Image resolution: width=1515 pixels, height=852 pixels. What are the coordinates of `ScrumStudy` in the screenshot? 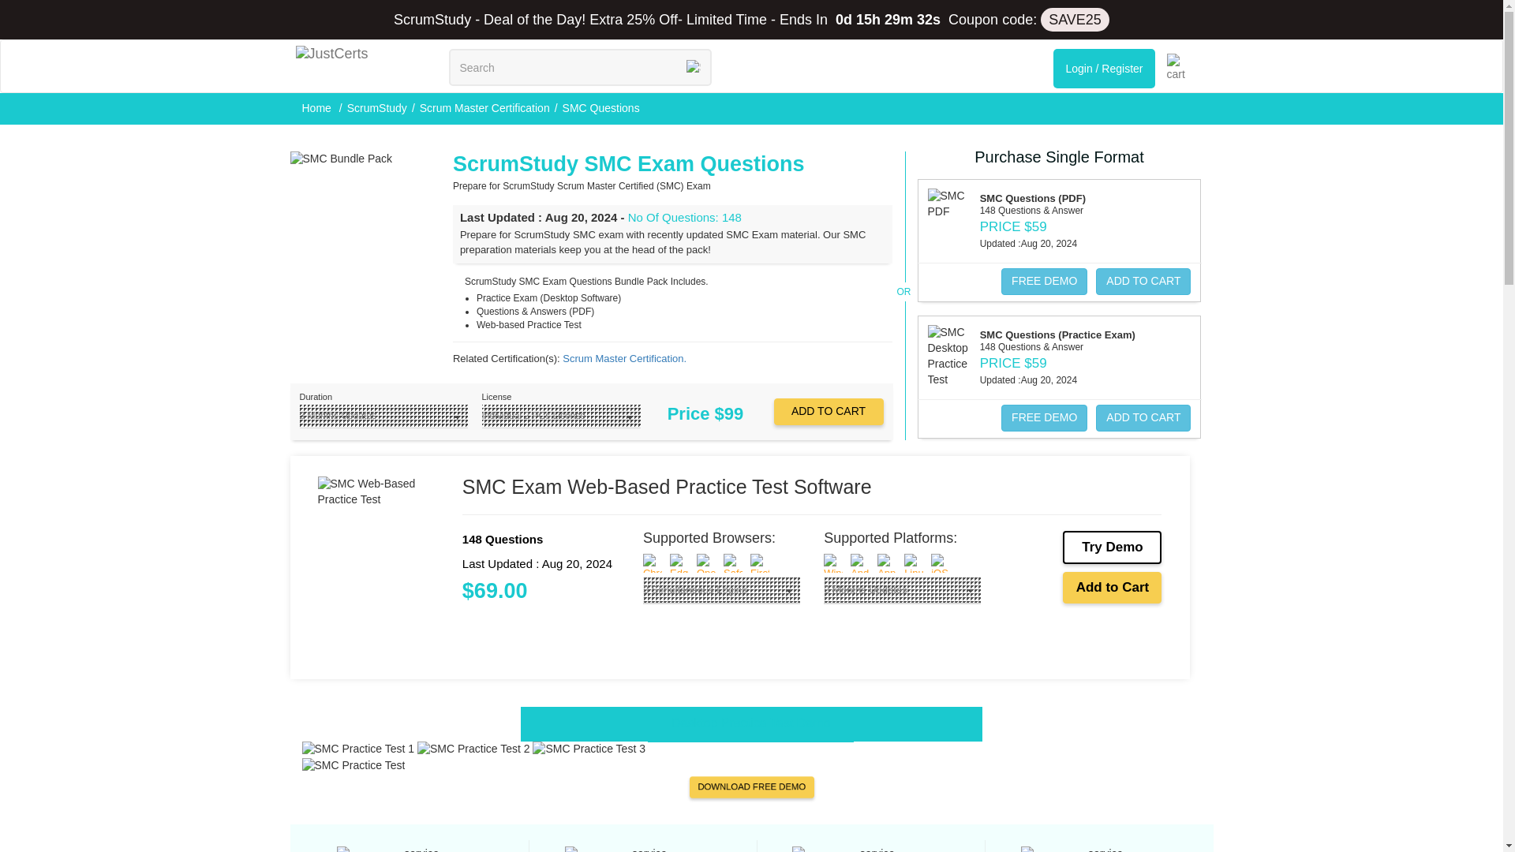 It's located at (377, 107).